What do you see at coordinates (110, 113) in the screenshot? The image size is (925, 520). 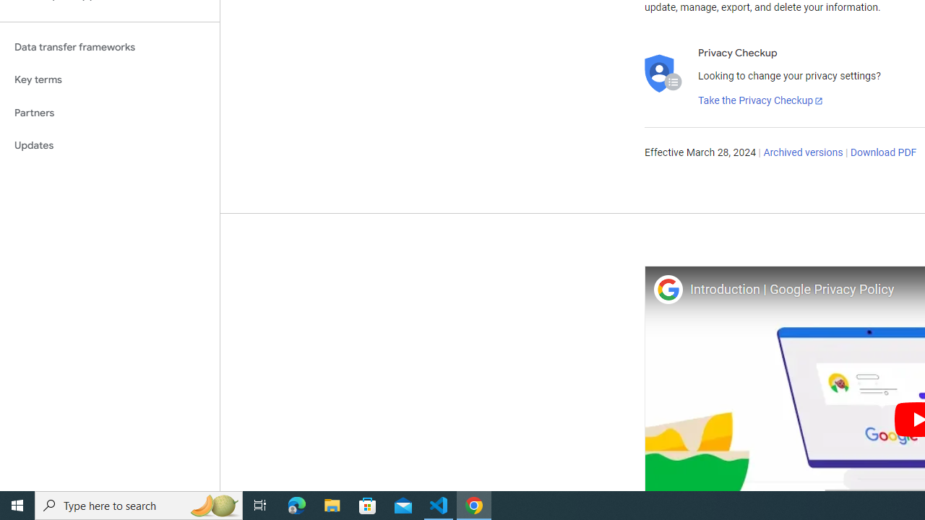 I see `Partners` at bounding box center [110, 113].